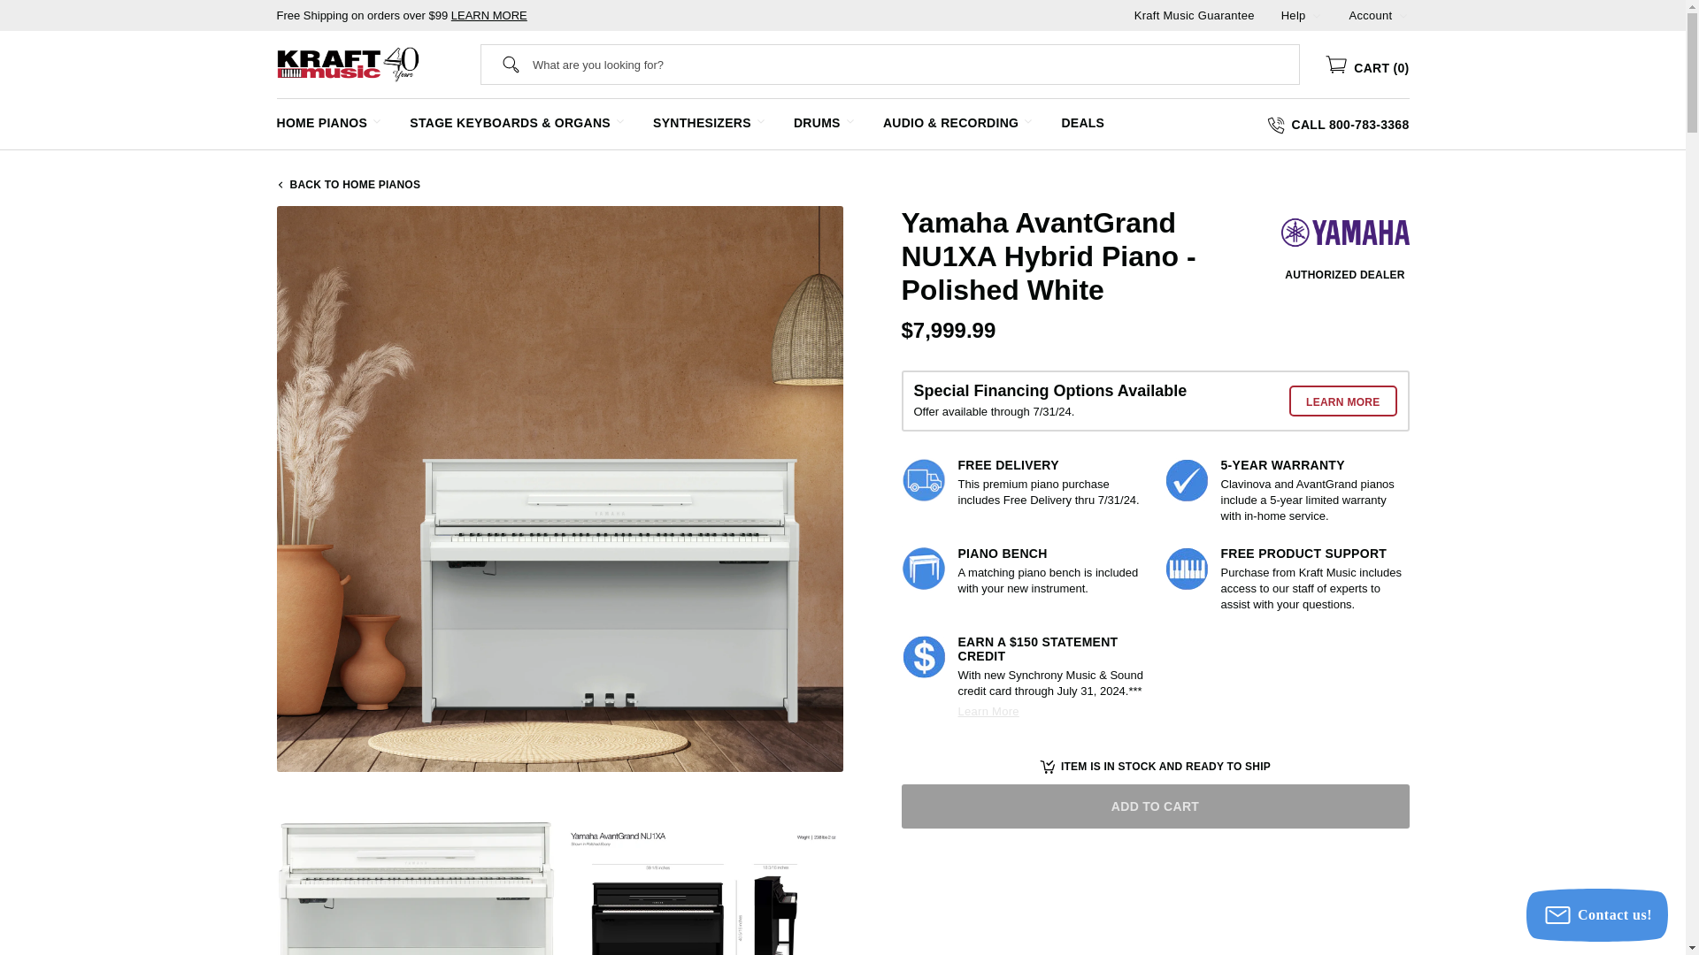  What do you see at coordinates (1371, 14) in the screenshot?
I see `Account` at bounding box center [1371, 14].